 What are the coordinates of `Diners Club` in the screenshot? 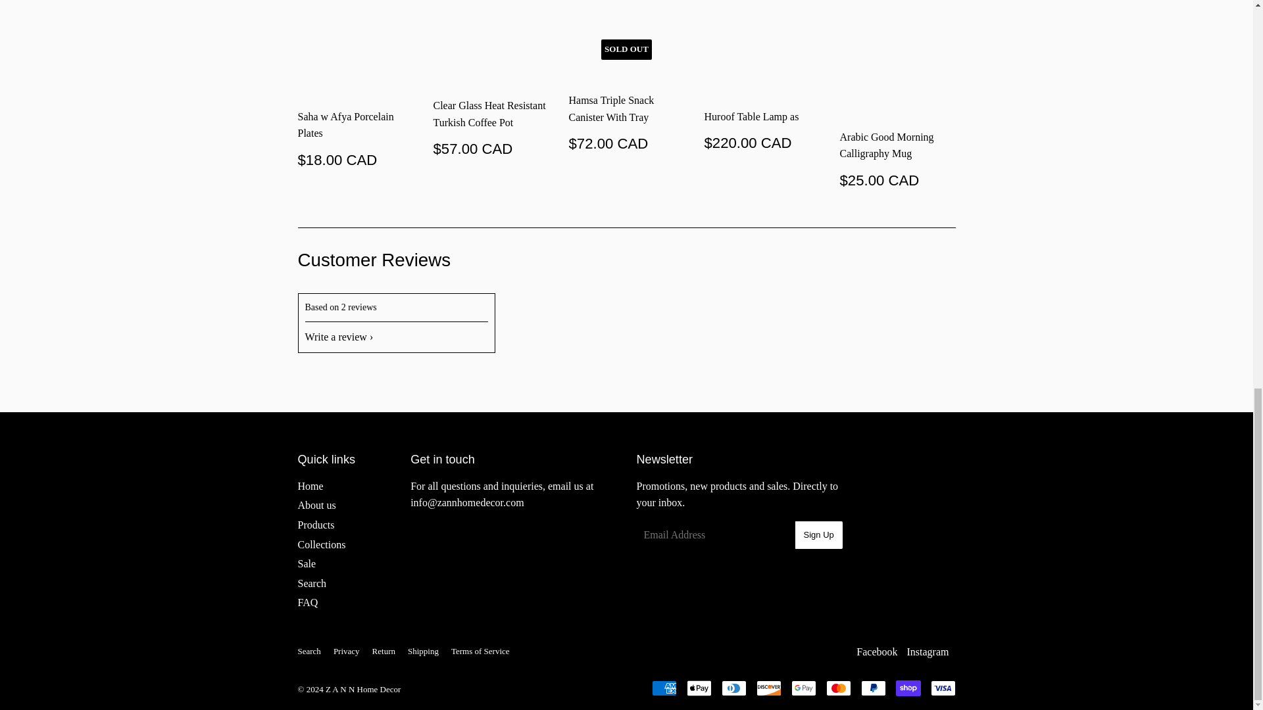 It's located at (733, 688).